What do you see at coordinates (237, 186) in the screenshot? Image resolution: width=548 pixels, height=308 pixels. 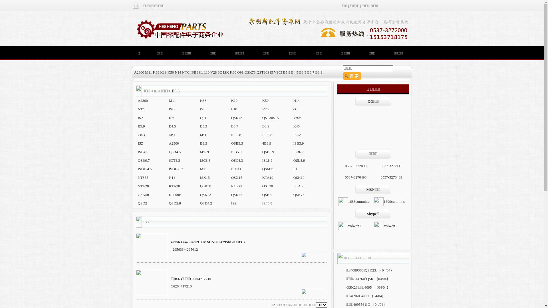 I see `K1500E` at bounding box center [237, 186].